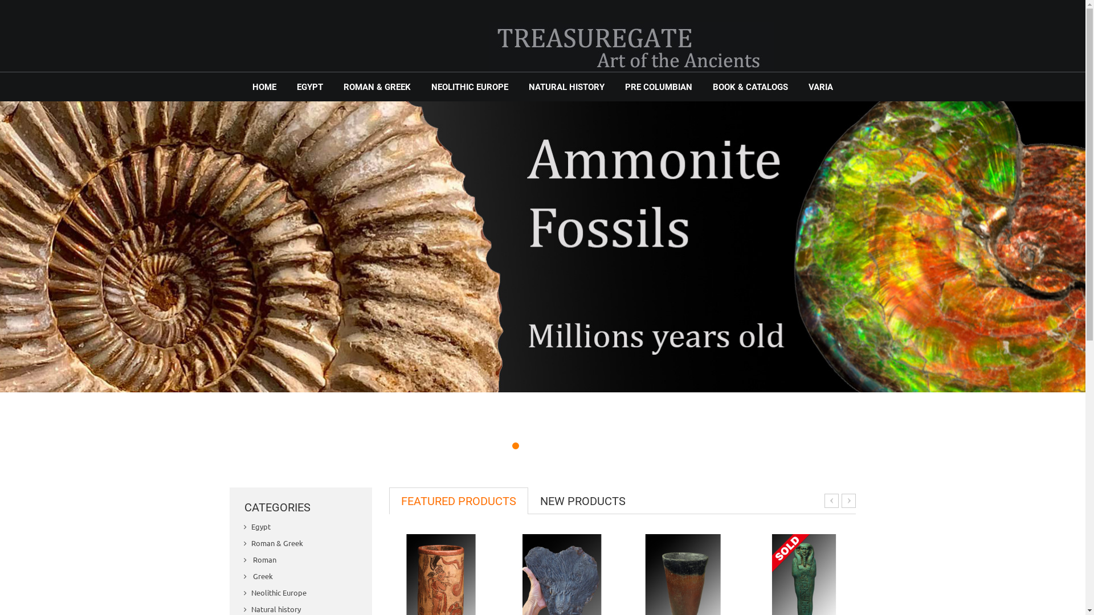 The width and height of the screenshot is (1094, 615). I want to click on PRE COLUMBIAN, so click(659, 87).